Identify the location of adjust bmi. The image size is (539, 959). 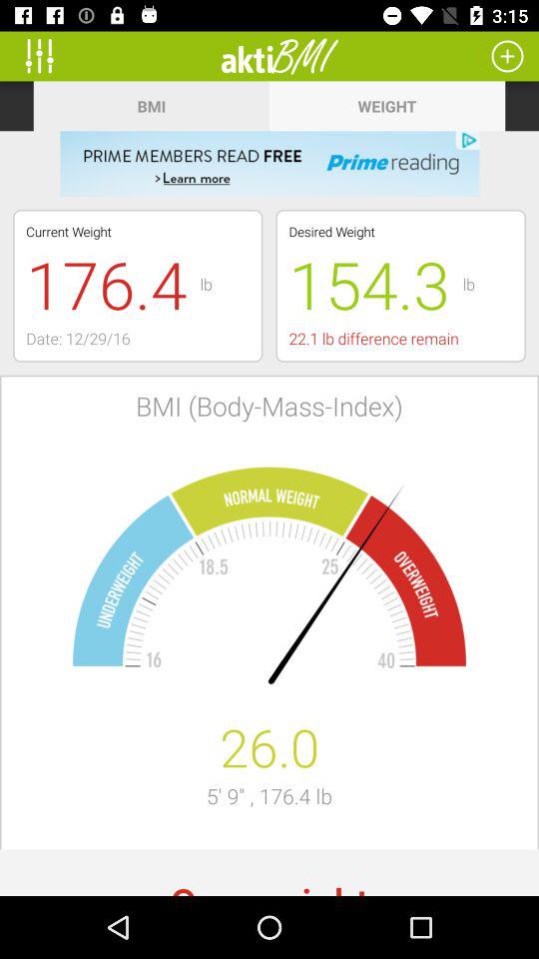
(46, 56).